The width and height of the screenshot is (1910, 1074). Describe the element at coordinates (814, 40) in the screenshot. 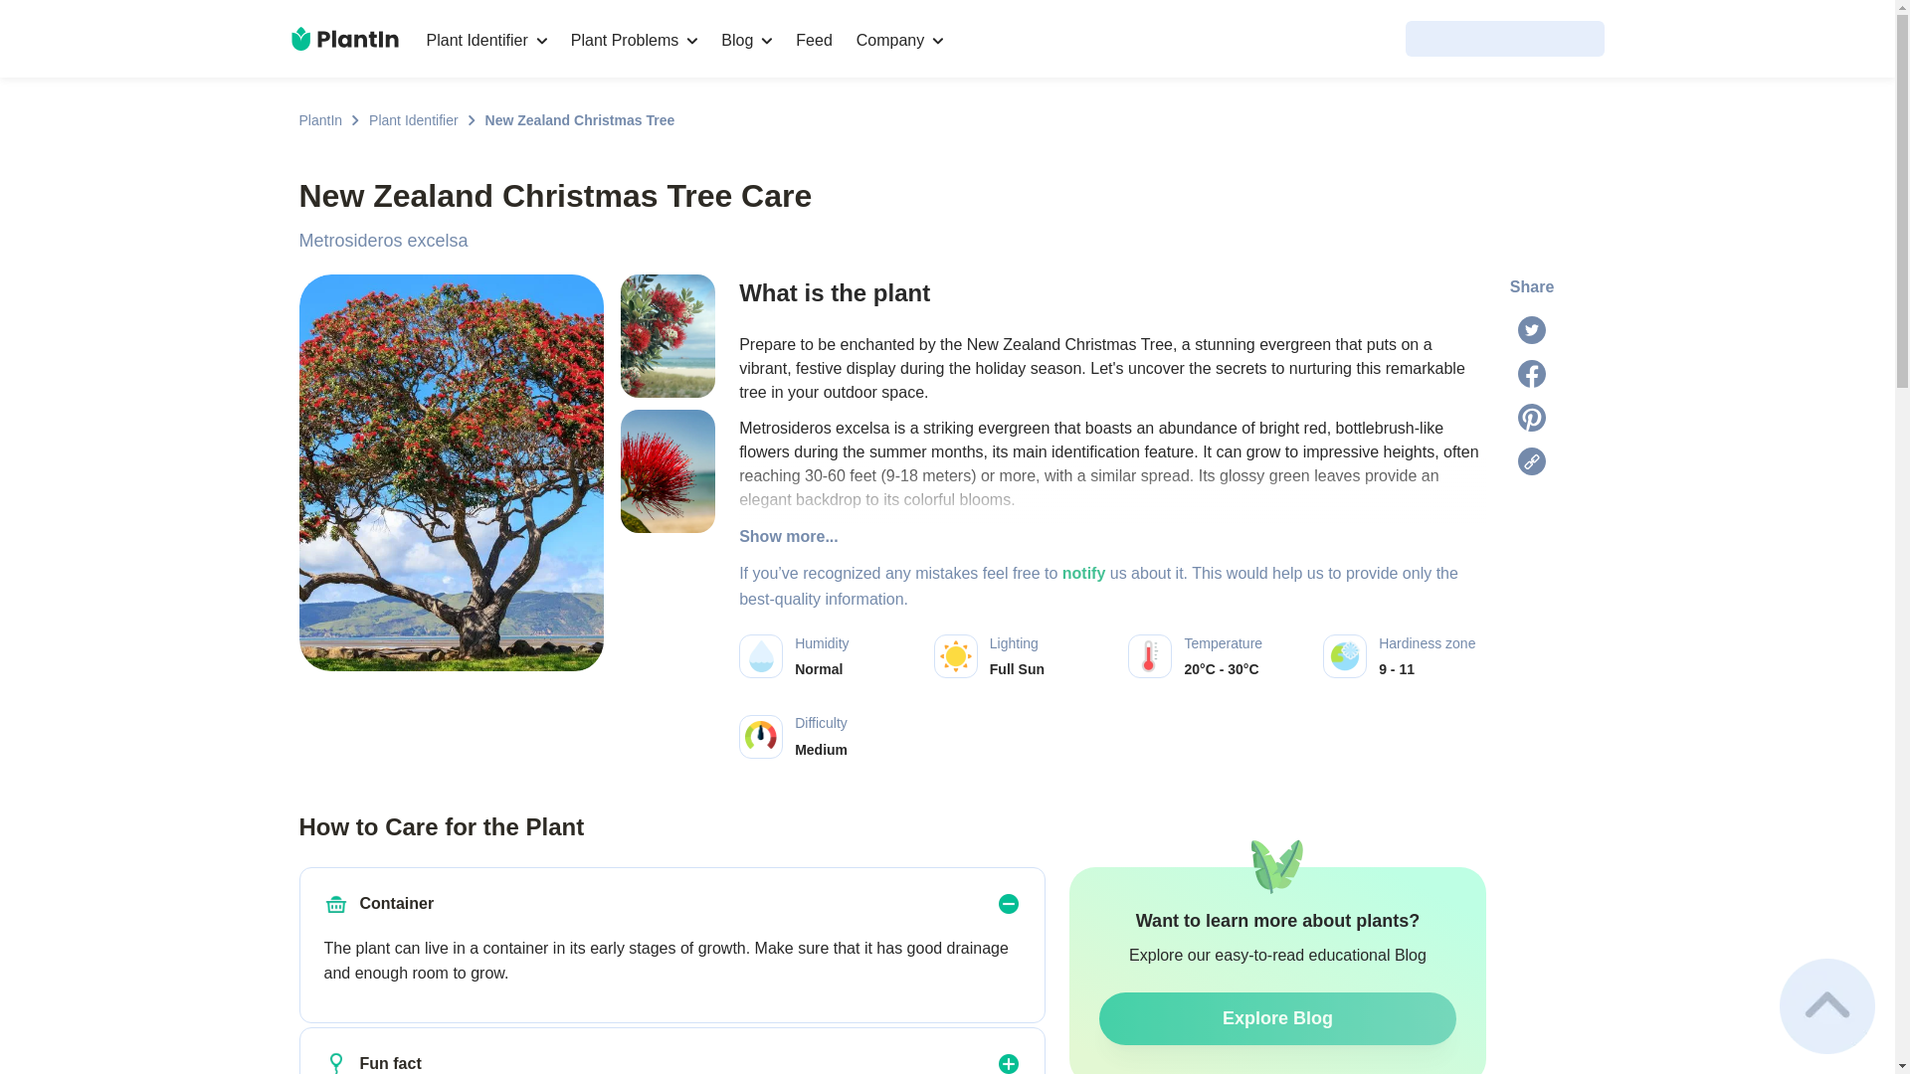

I see `Feed` at that location.